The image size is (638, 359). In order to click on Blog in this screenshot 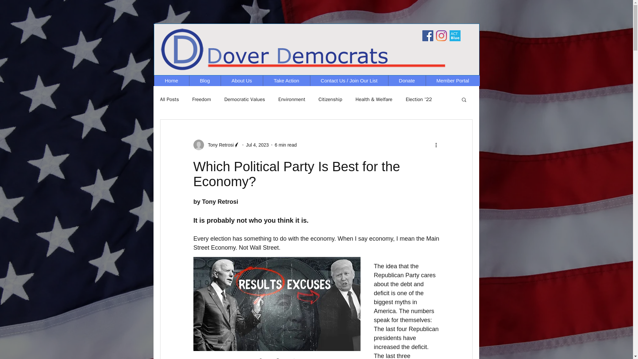, I will do `click(204, 80)`.